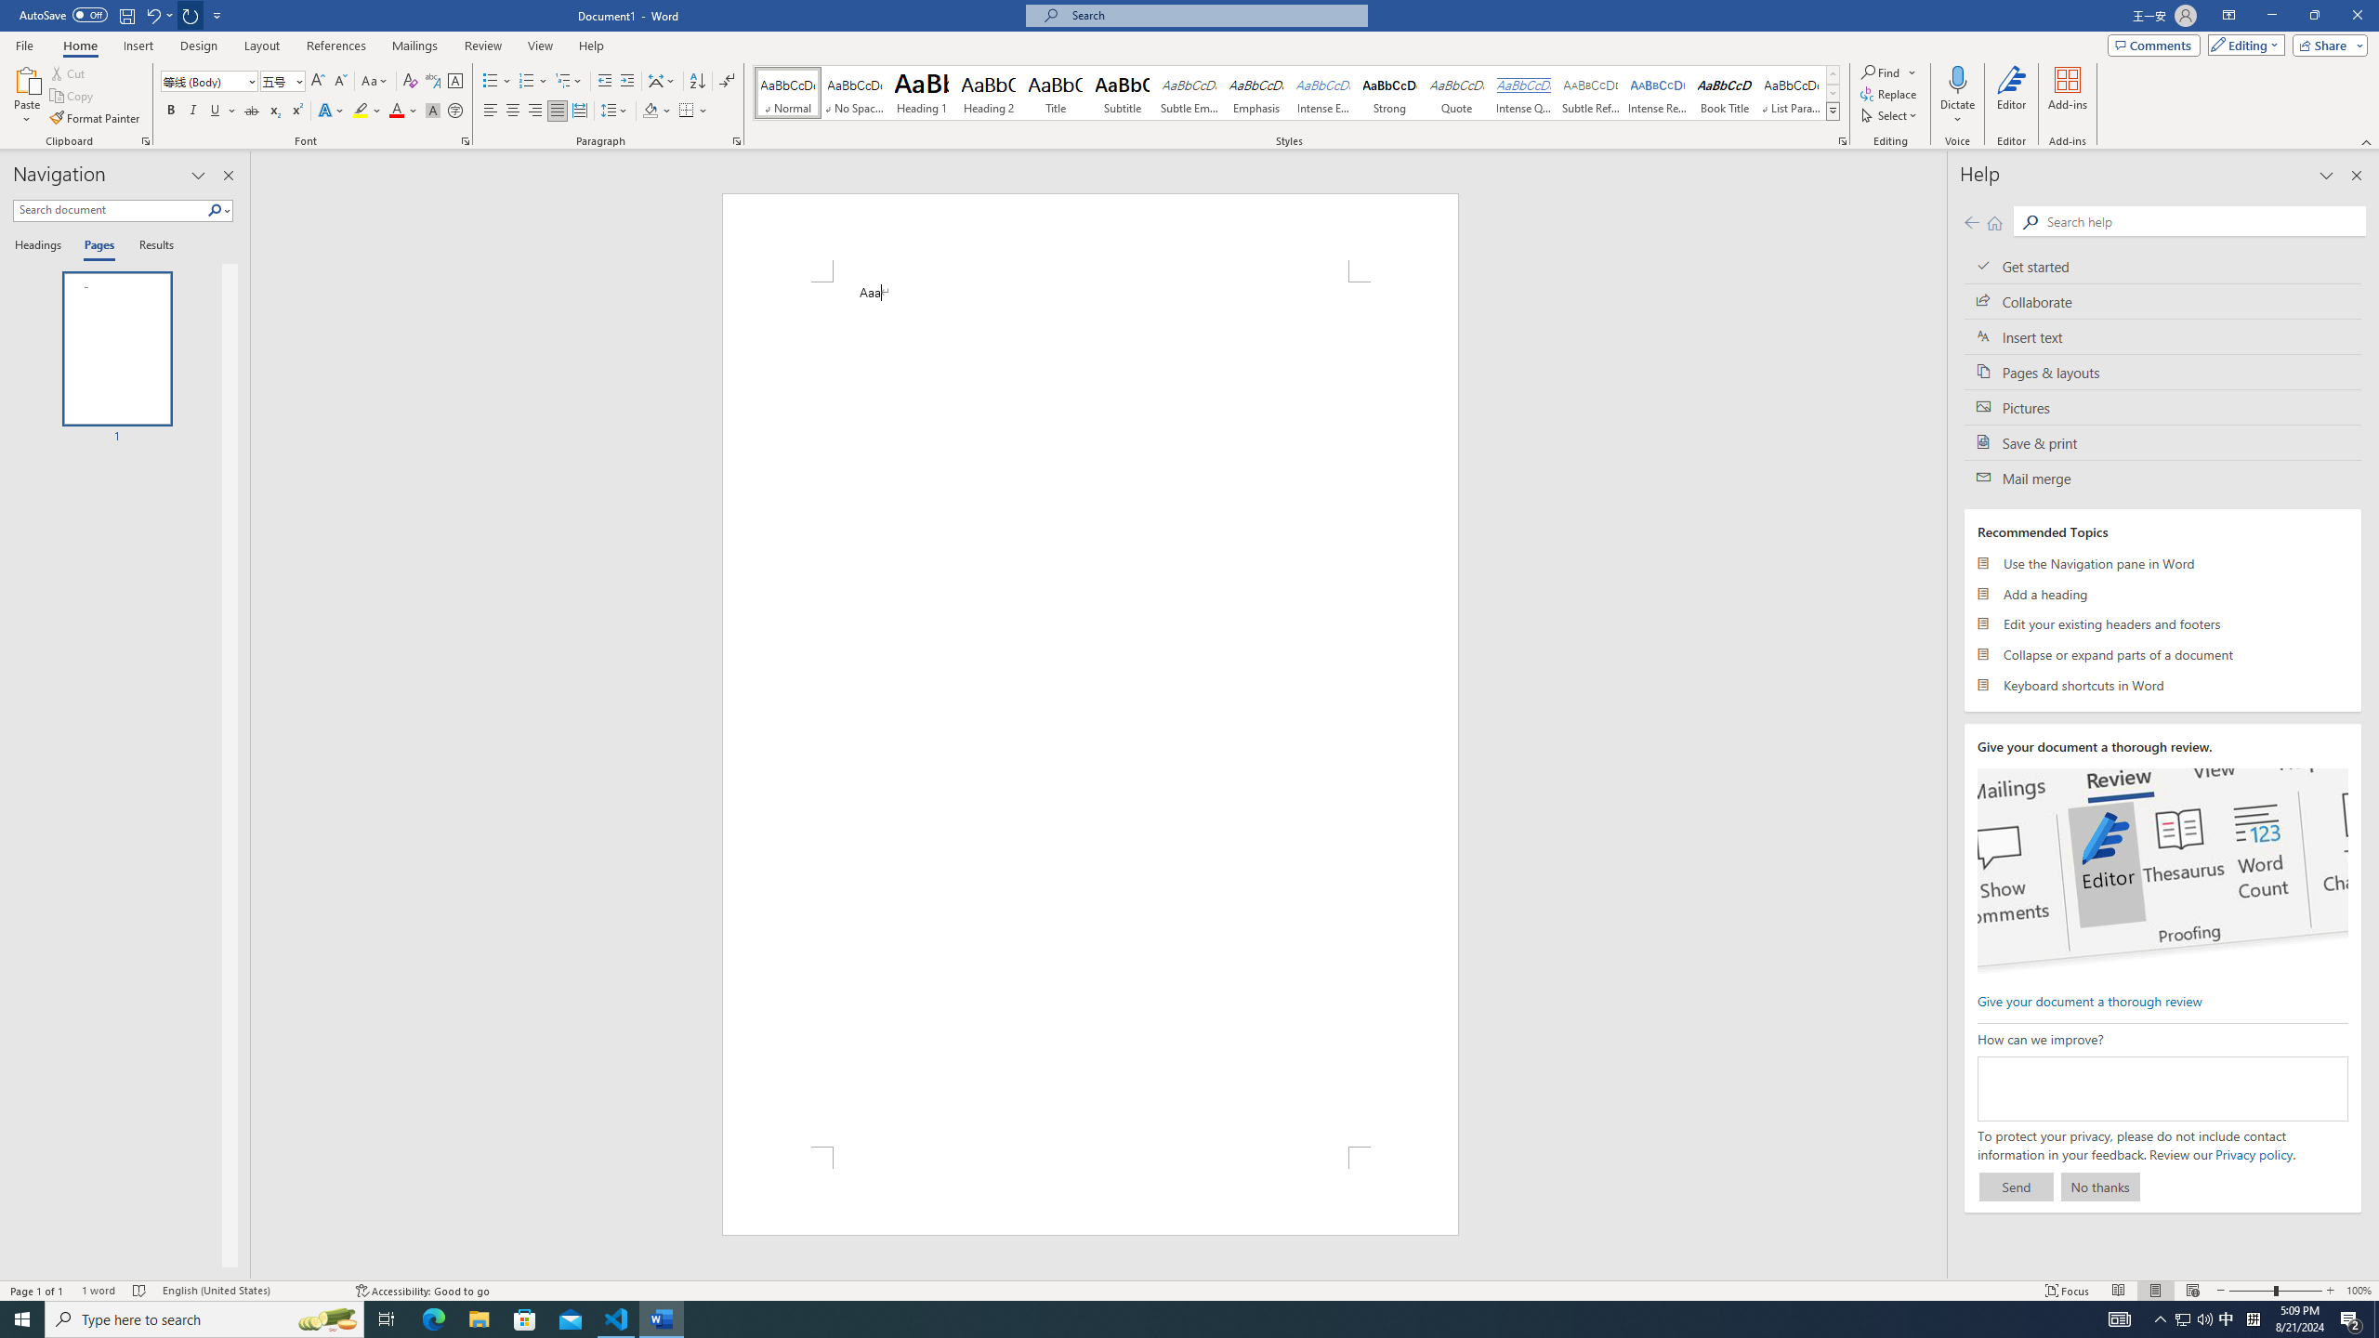  I want to click on Emphasis, so click(1255, 93).